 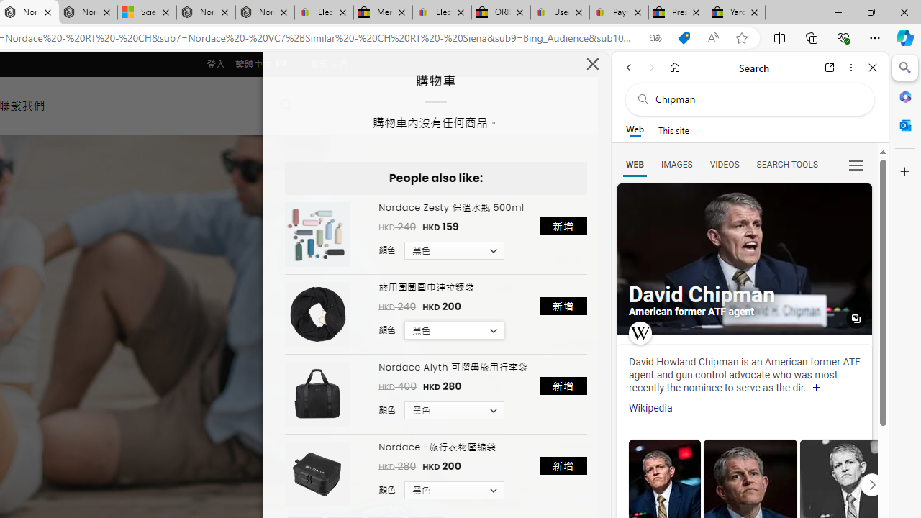 What do you see at coordinates (744, 259) in the screenshot?
I see `All images` at bounding box center [744, 259].